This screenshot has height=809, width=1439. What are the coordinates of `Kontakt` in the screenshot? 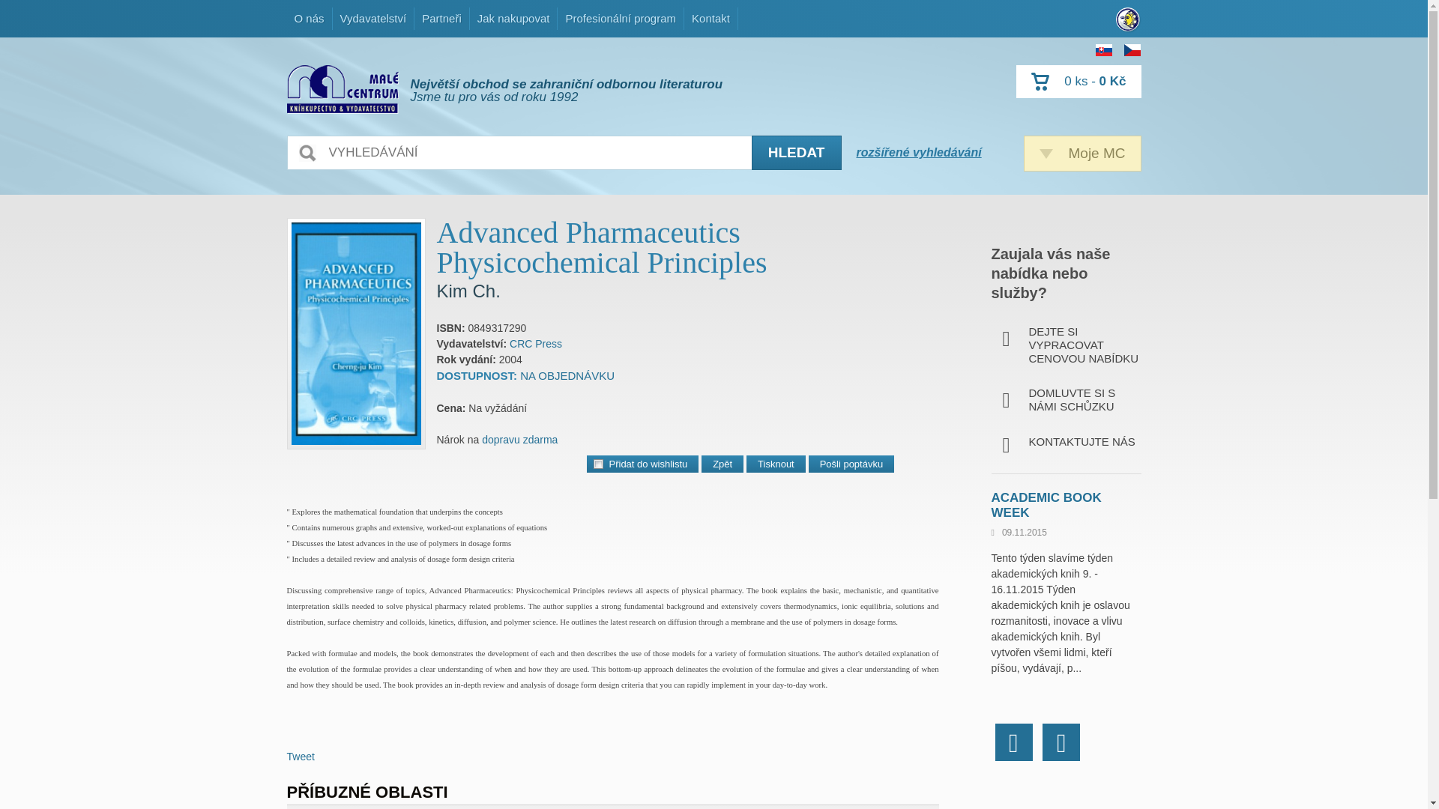 It's located at (1082, 153).